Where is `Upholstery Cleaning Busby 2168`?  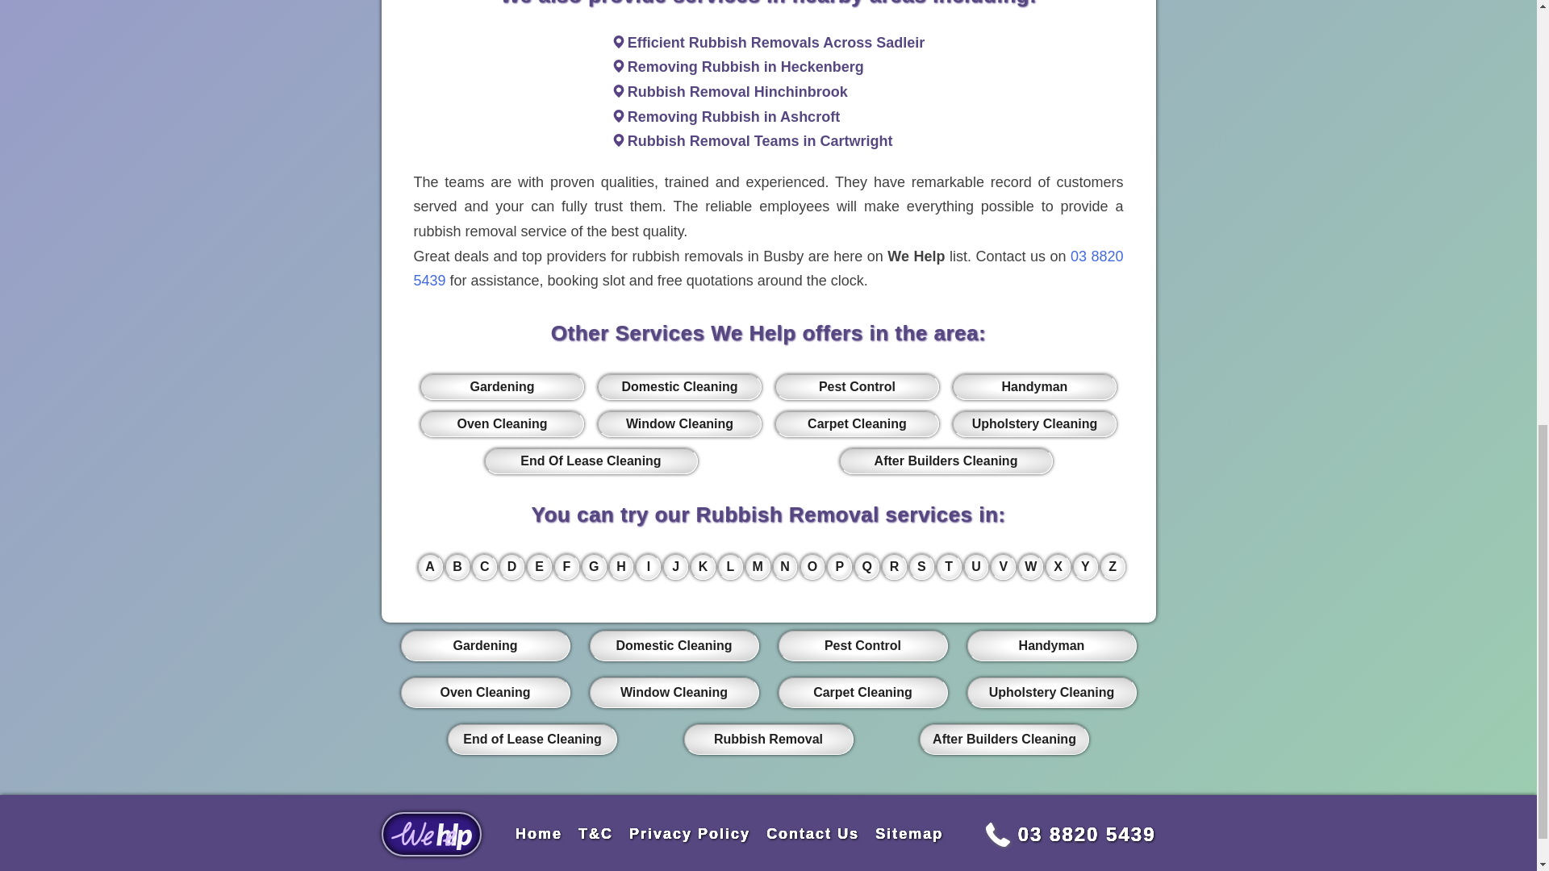 Upholstery Cleaning Busby 2168 is located at coordinates (1033, 424).